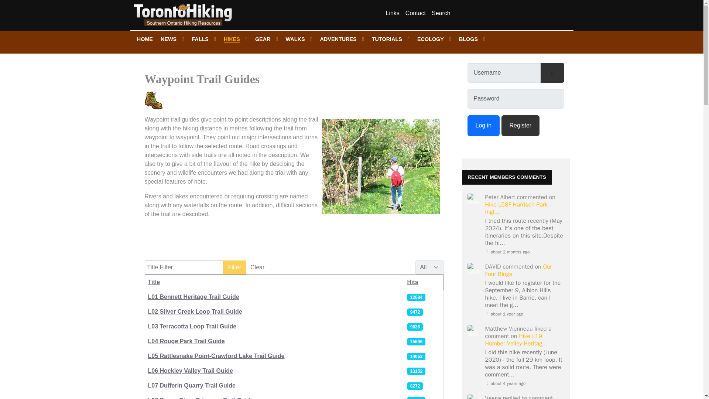 The height and width of the screenshot is (399, 709). What do you see at coordinates (172, 39) in the screenshot?
I see `NEWS` at bounding box center [172, 39].